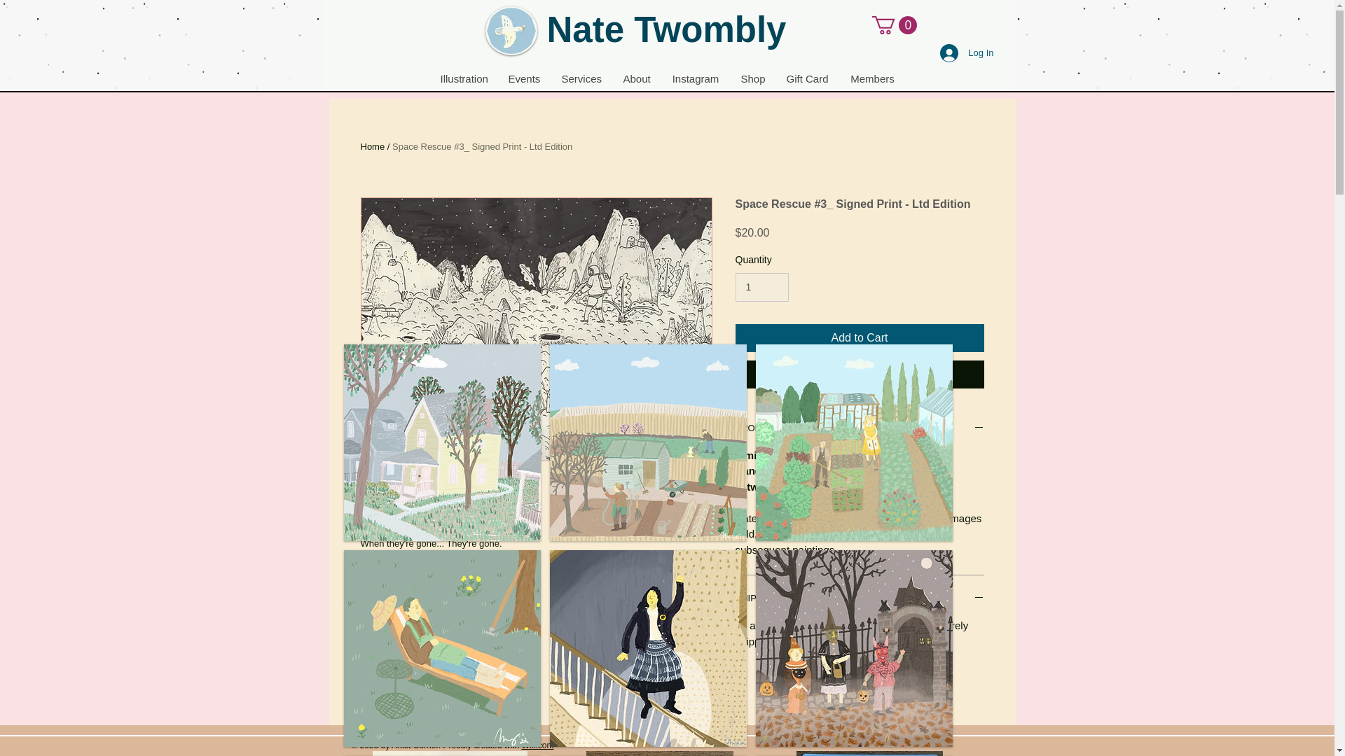  I want to click on 1, so click(762, 287).